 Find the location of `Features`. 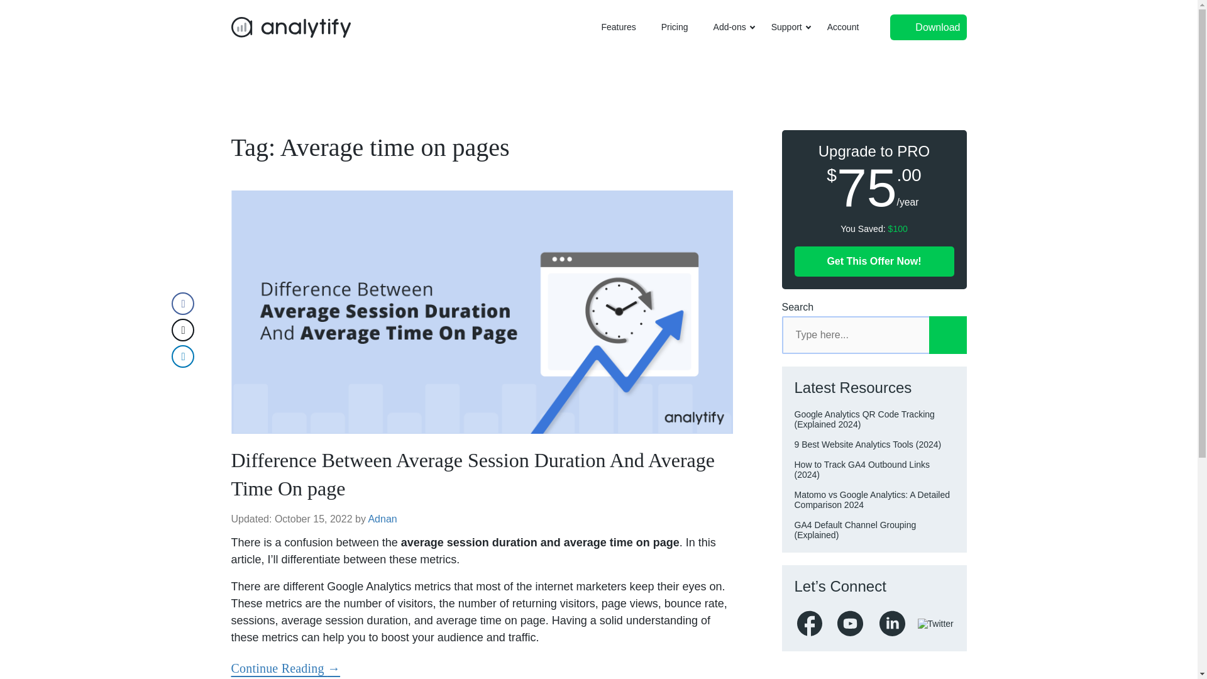

Features is located at coordinates (619, 28).